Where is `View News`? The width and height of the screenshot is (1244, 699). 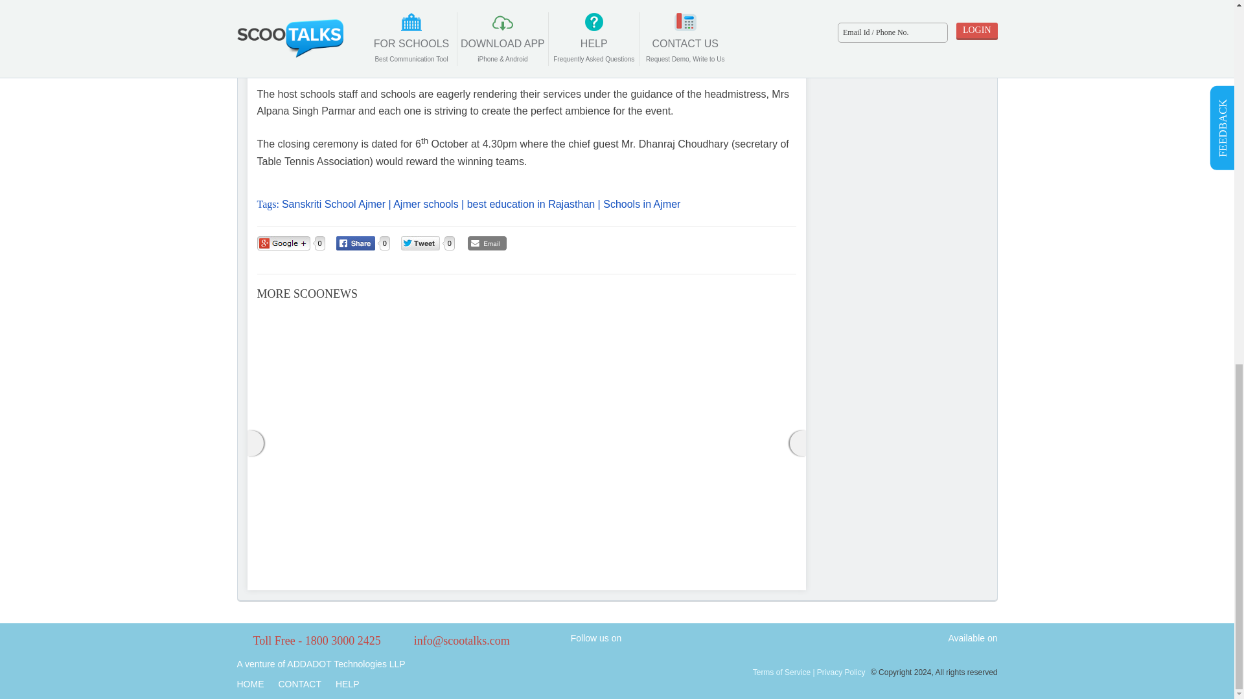 View News is located at coordinates (522, 365).